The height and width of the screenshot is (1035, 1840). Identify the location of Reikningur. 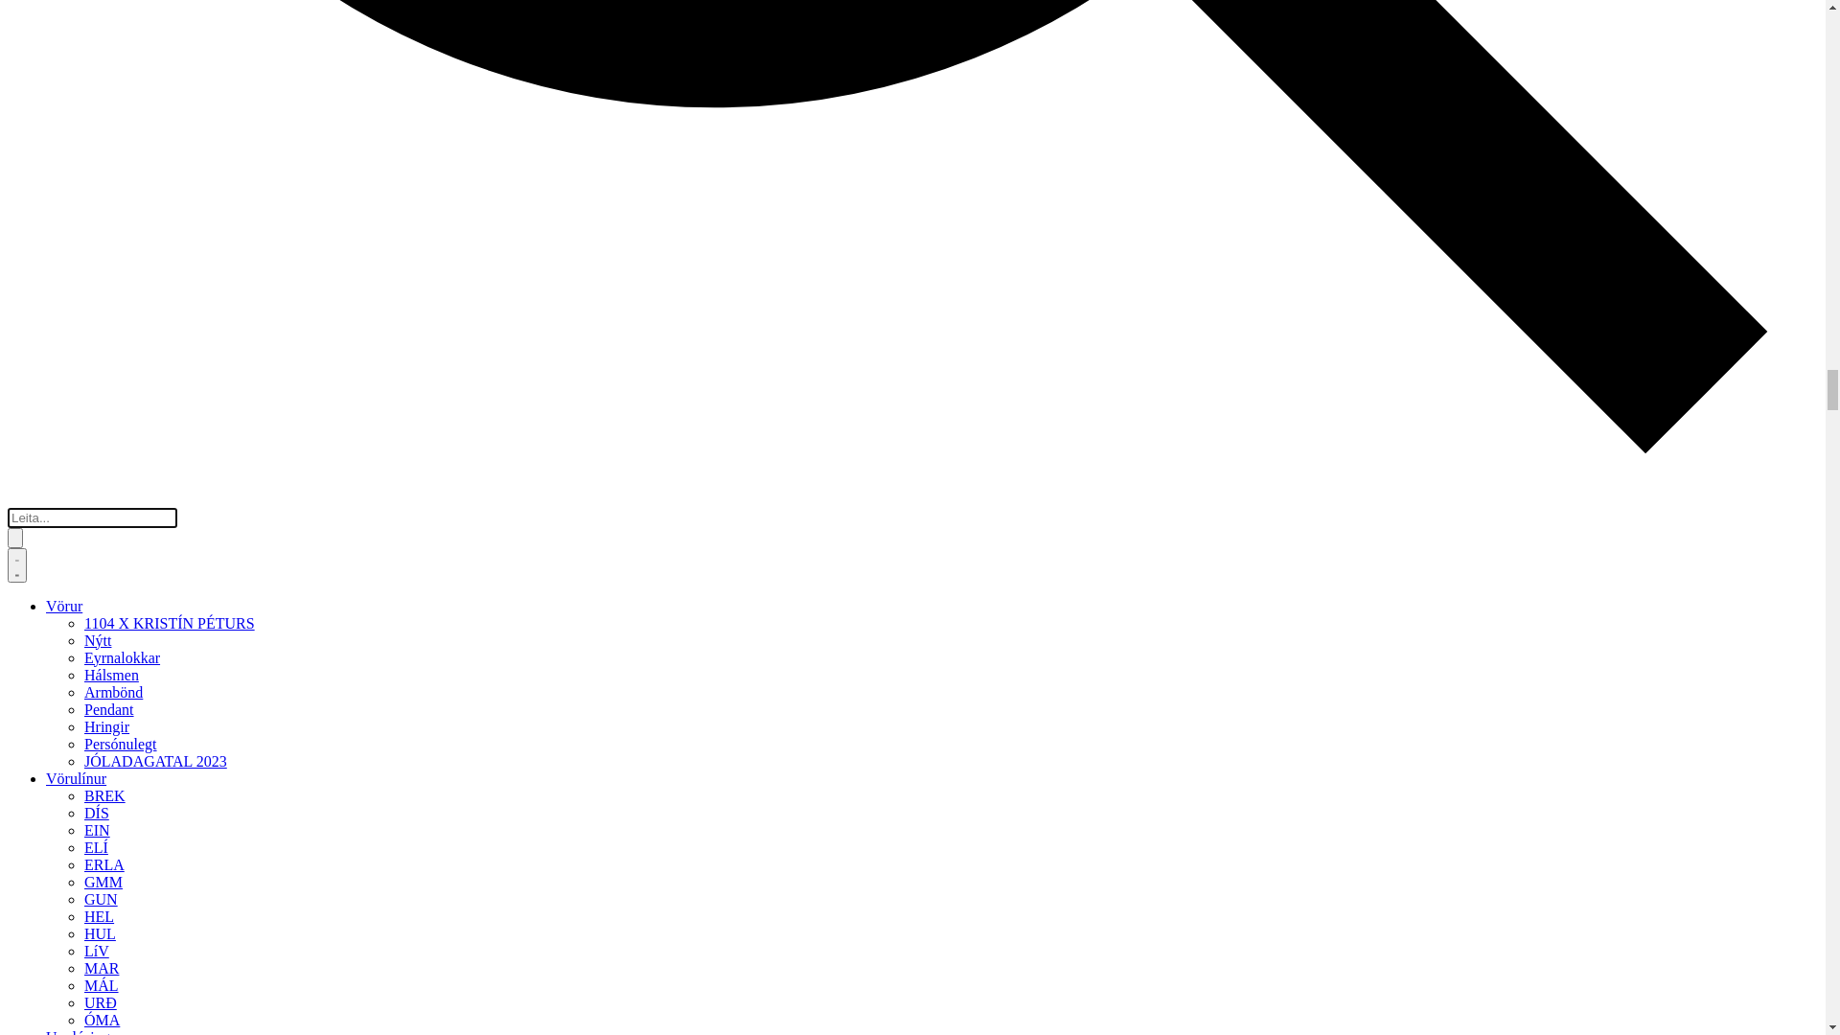
(80, 776).